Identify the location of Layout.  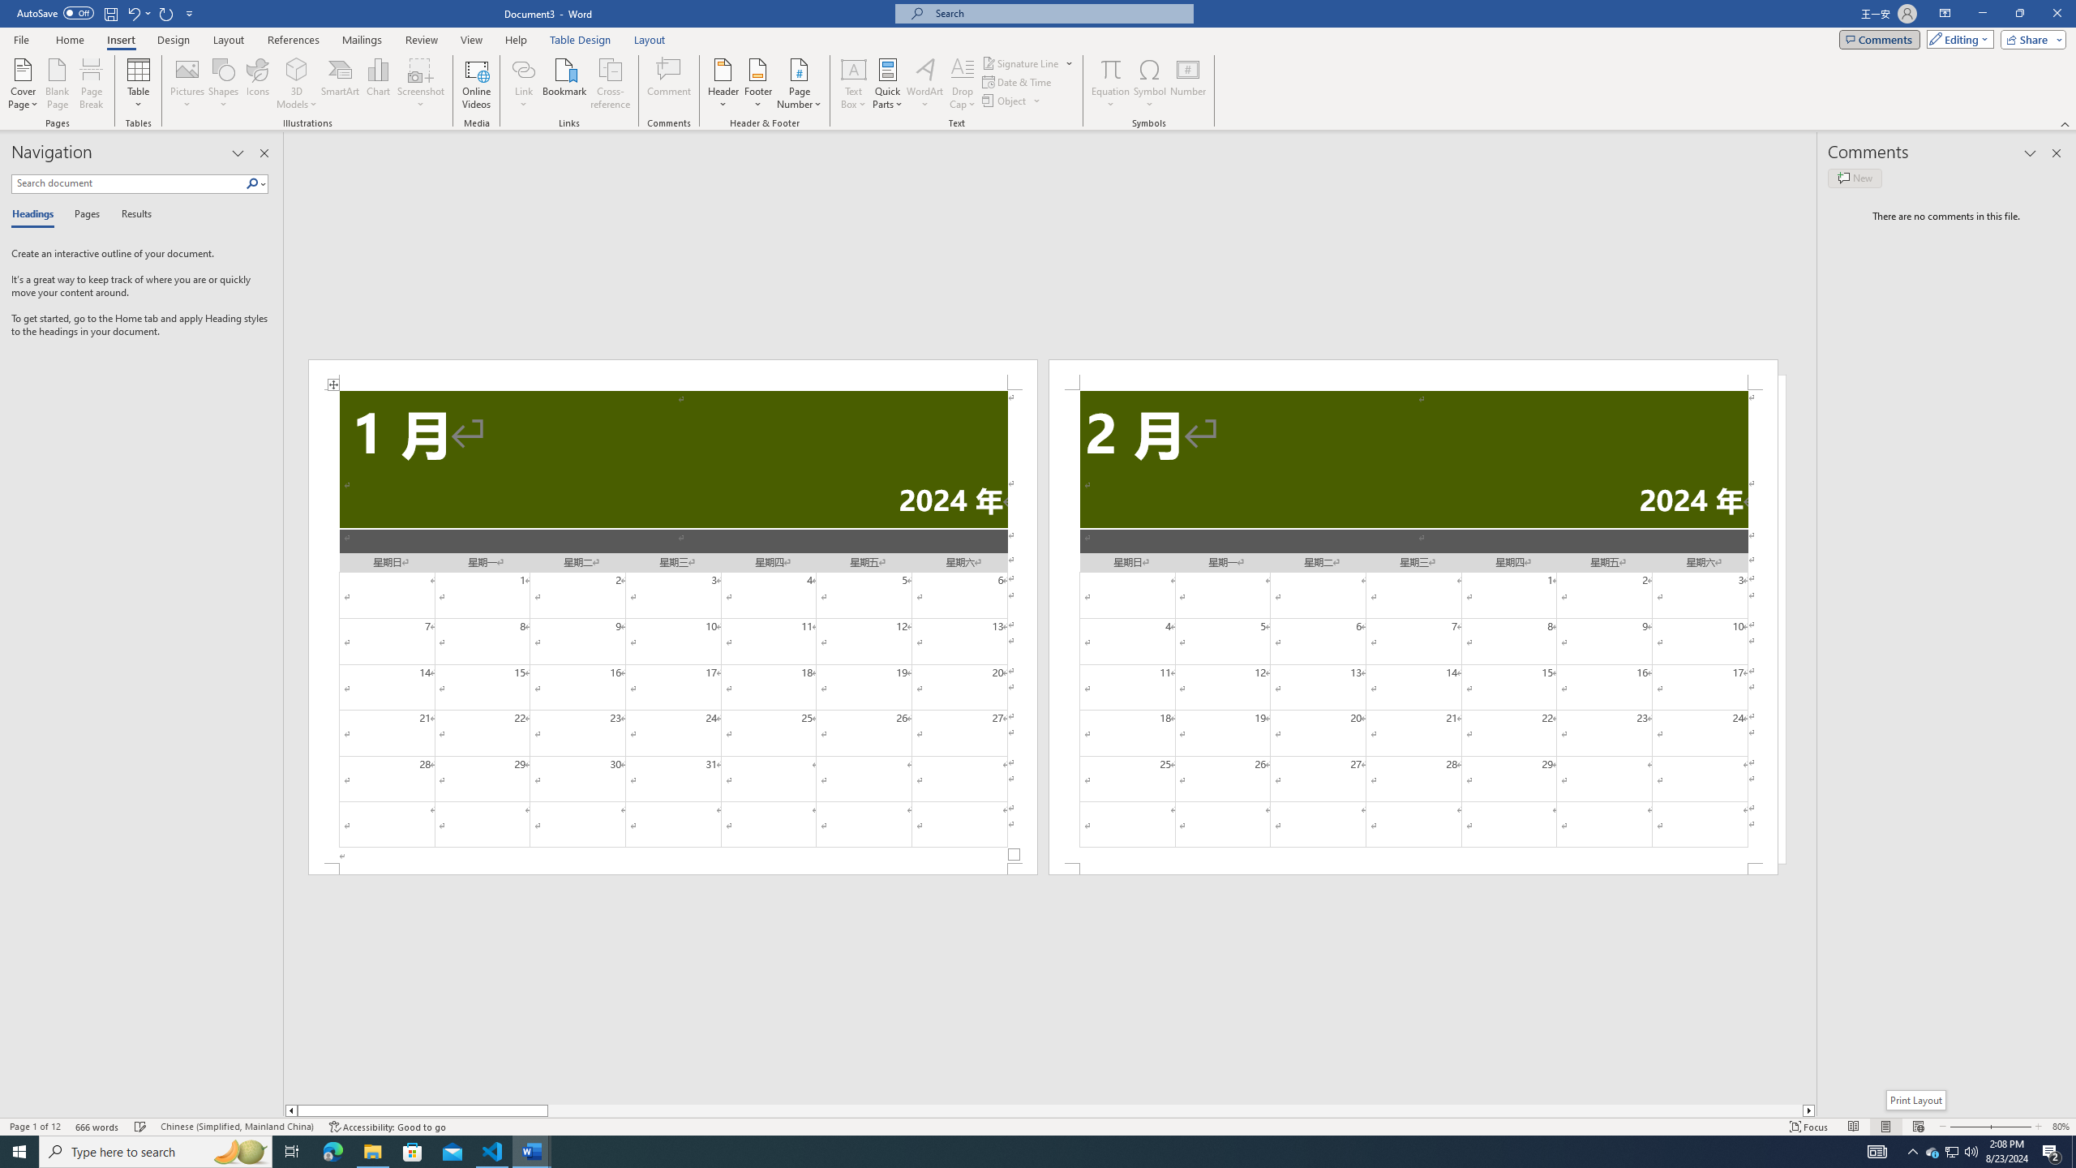
(650, 40).